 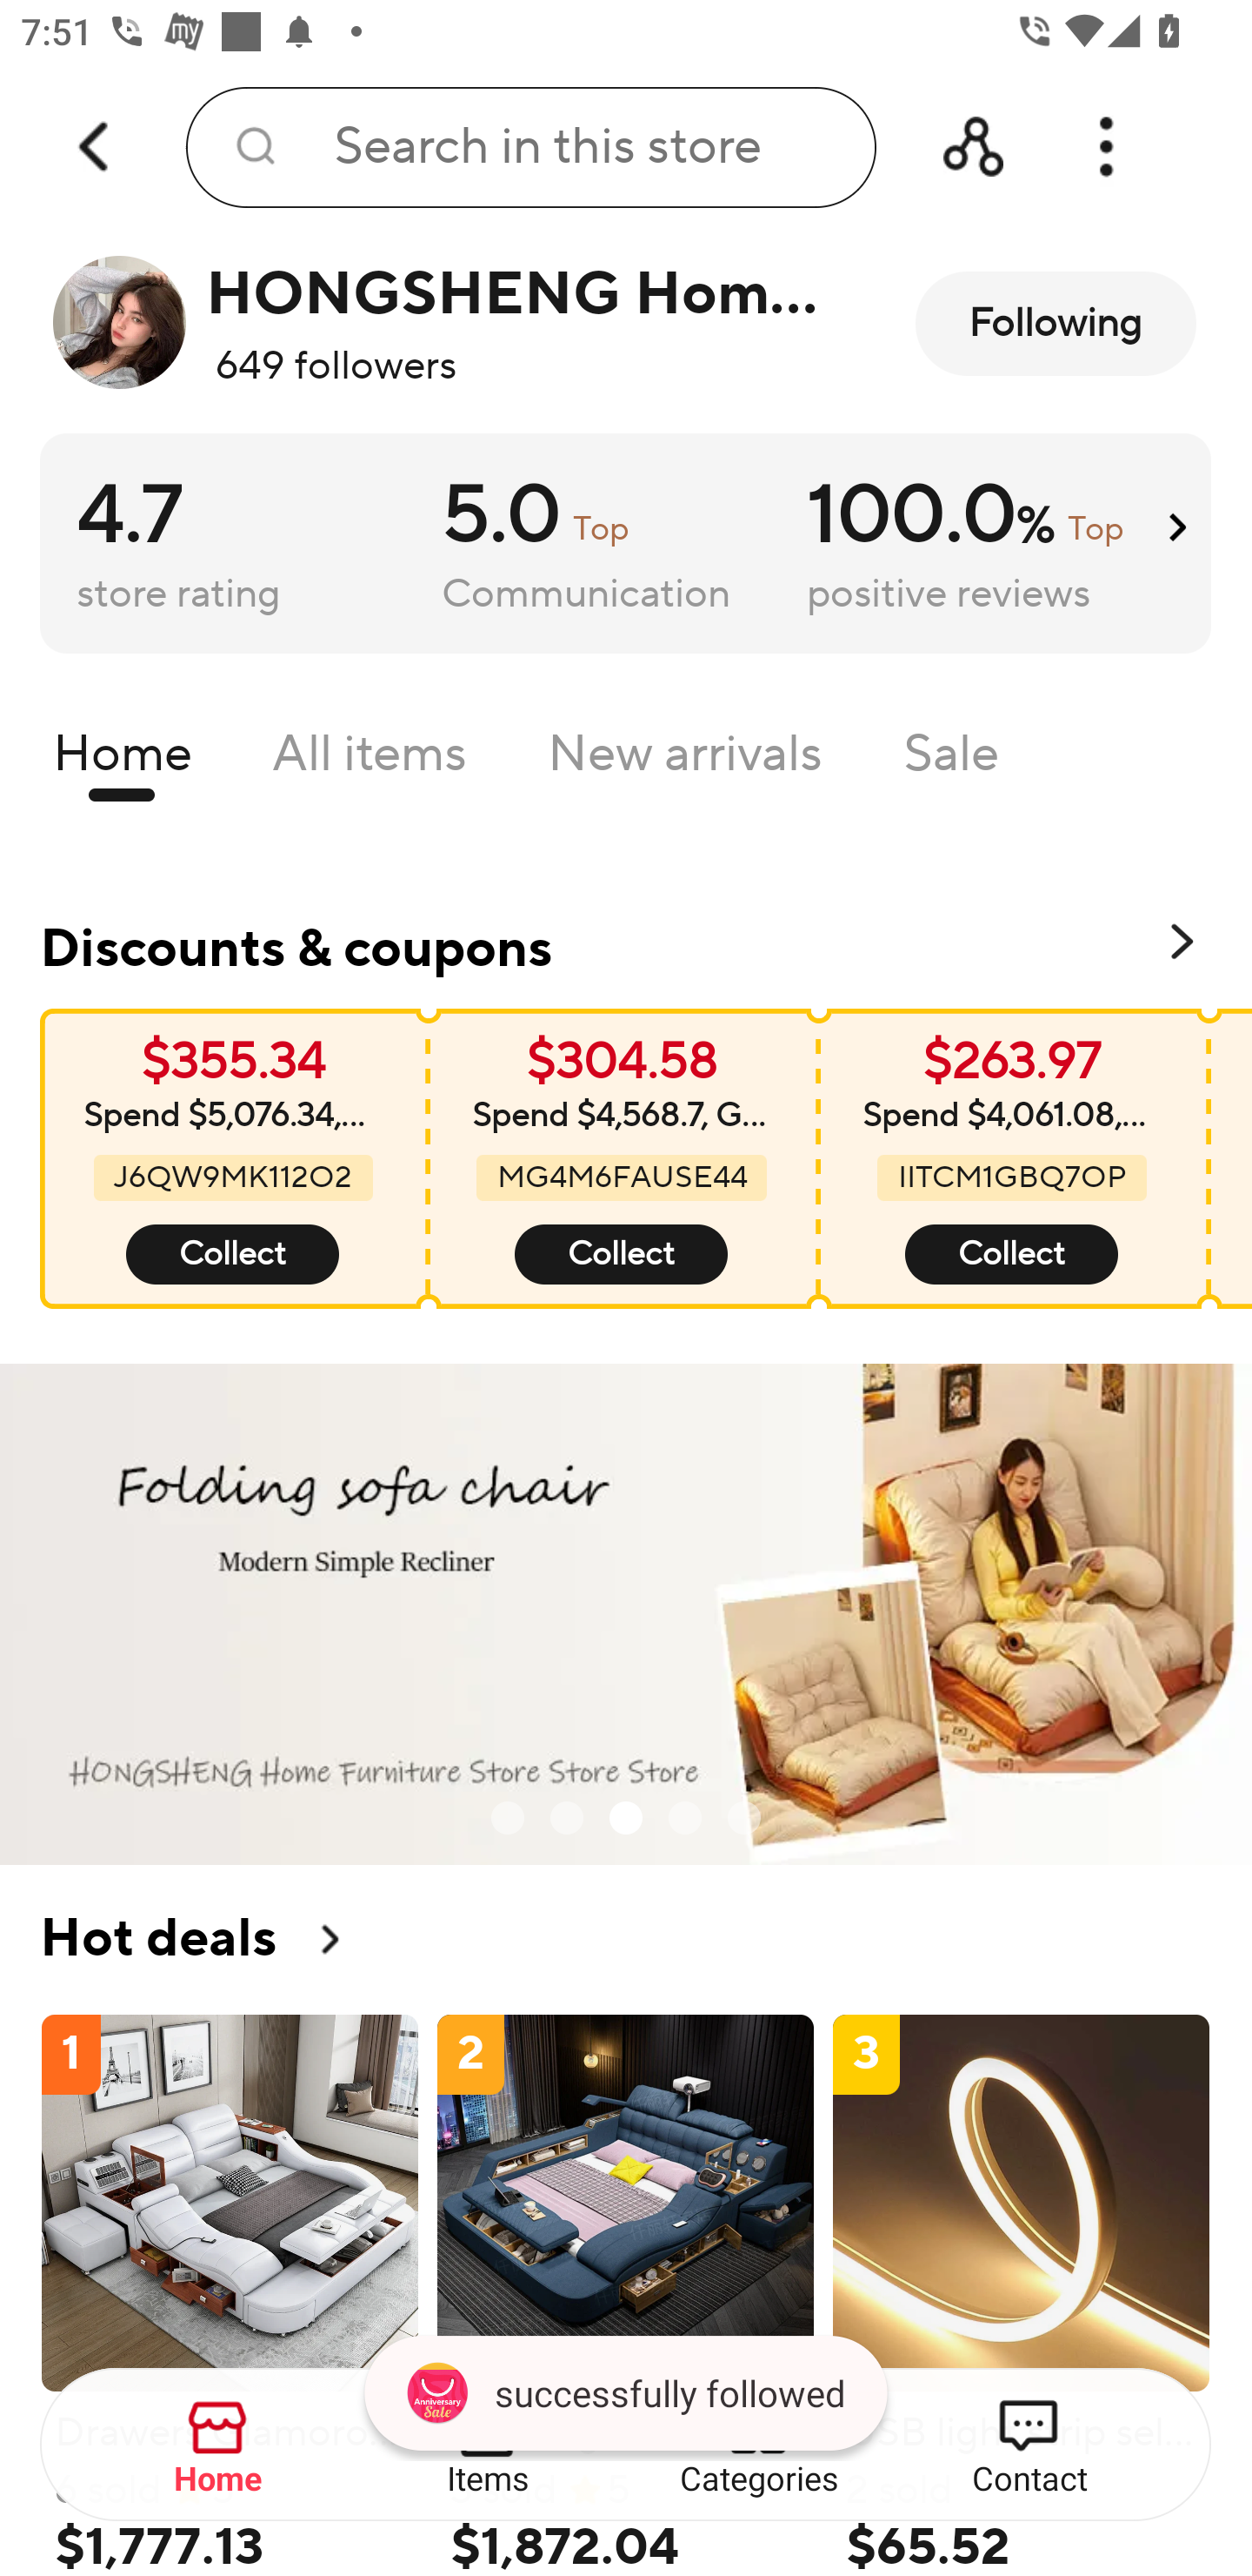 What do you see at coordinates (621, 1255) in the screenshot?
I see `Collect` at bounding box center [621, 1255].